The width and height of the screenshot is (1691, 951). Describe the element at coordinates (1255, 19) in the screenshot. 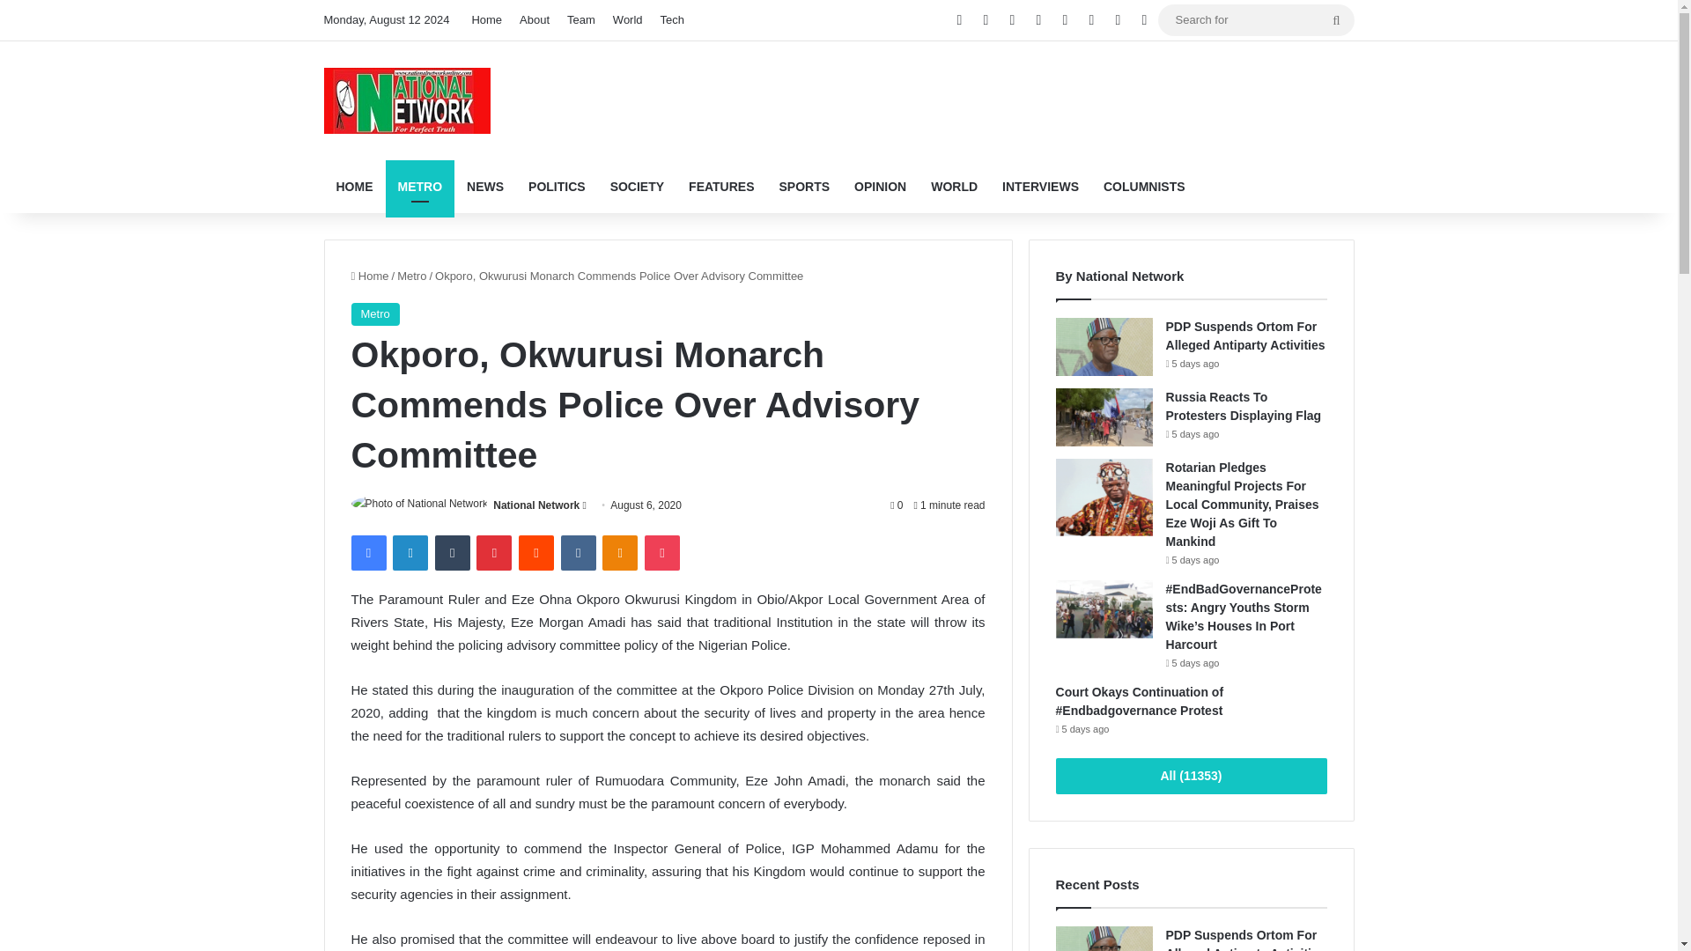

I see `Search for` at that location.